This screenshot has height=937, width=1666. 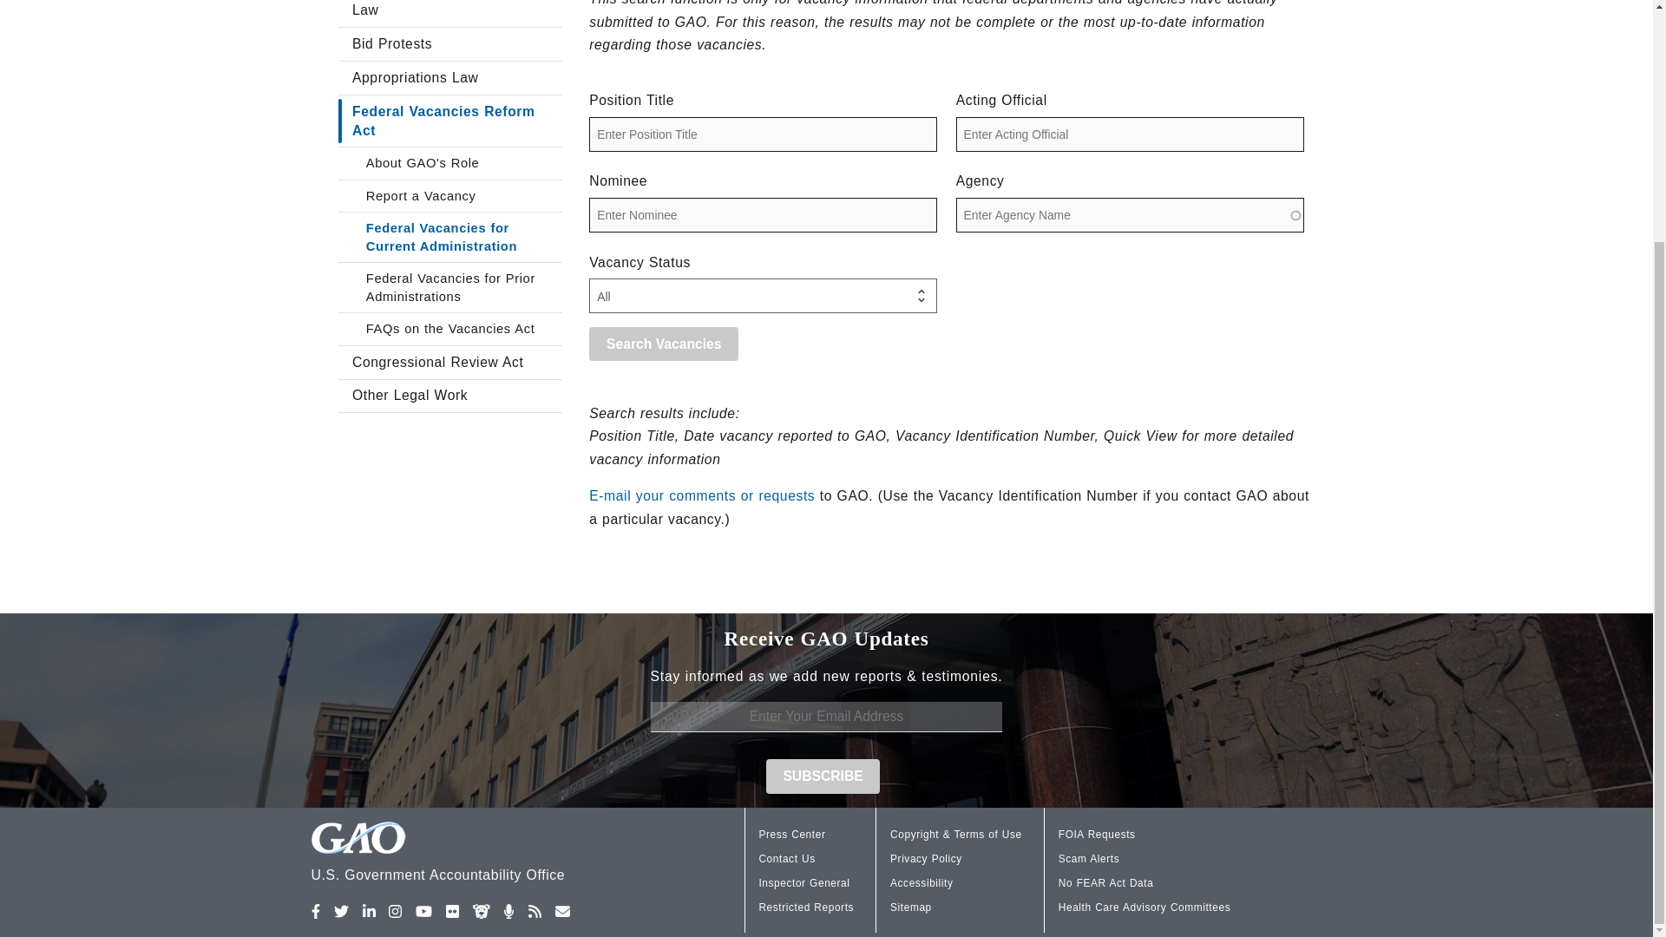 What do you see at coordinates (449, 78) in the screenshot?
I see `Appropriations Law` at bounding box center [449, 78].